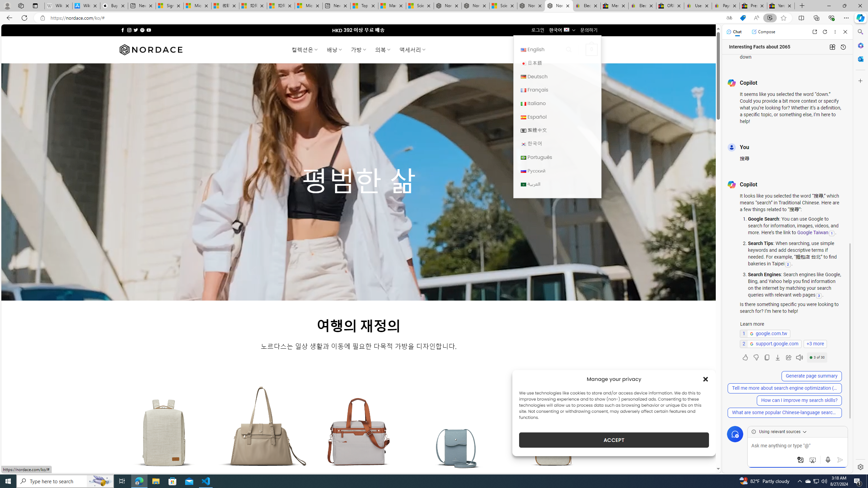  I want to click on Class: cmplz-close, so click(706, 379).